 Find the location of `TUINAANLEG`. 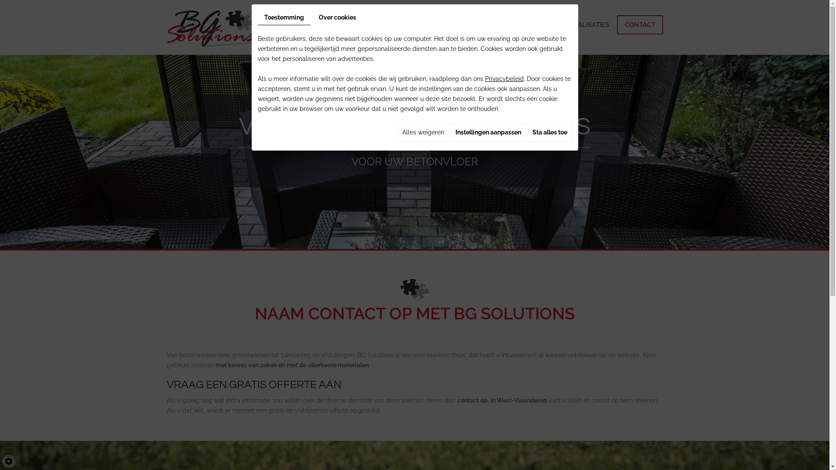

TUINAANLEG is located at coordinates (469, 25).